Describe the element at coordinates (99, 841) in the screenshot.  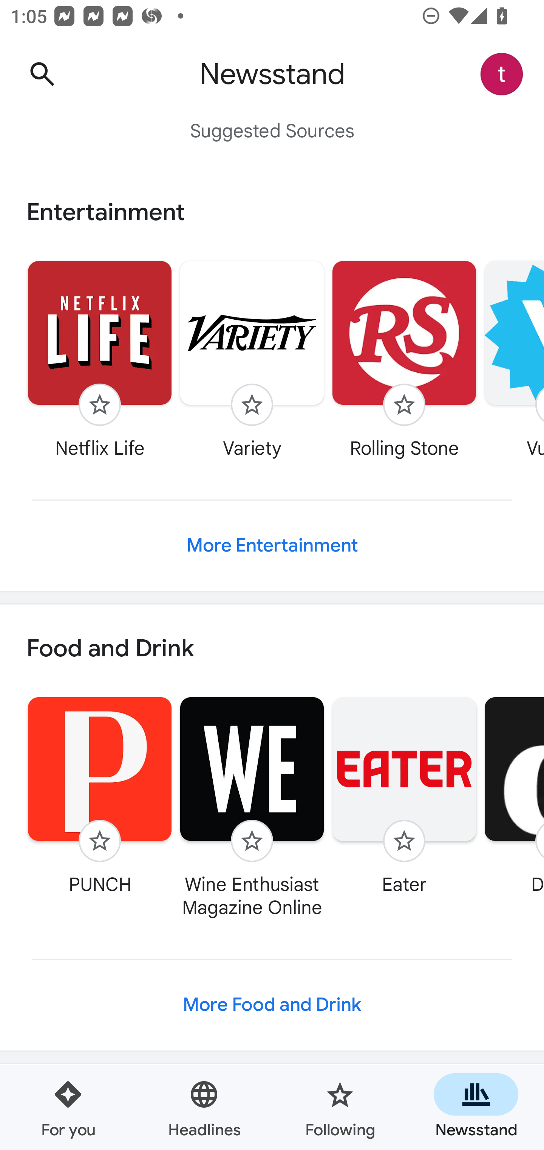
I see `Follow` at that location.